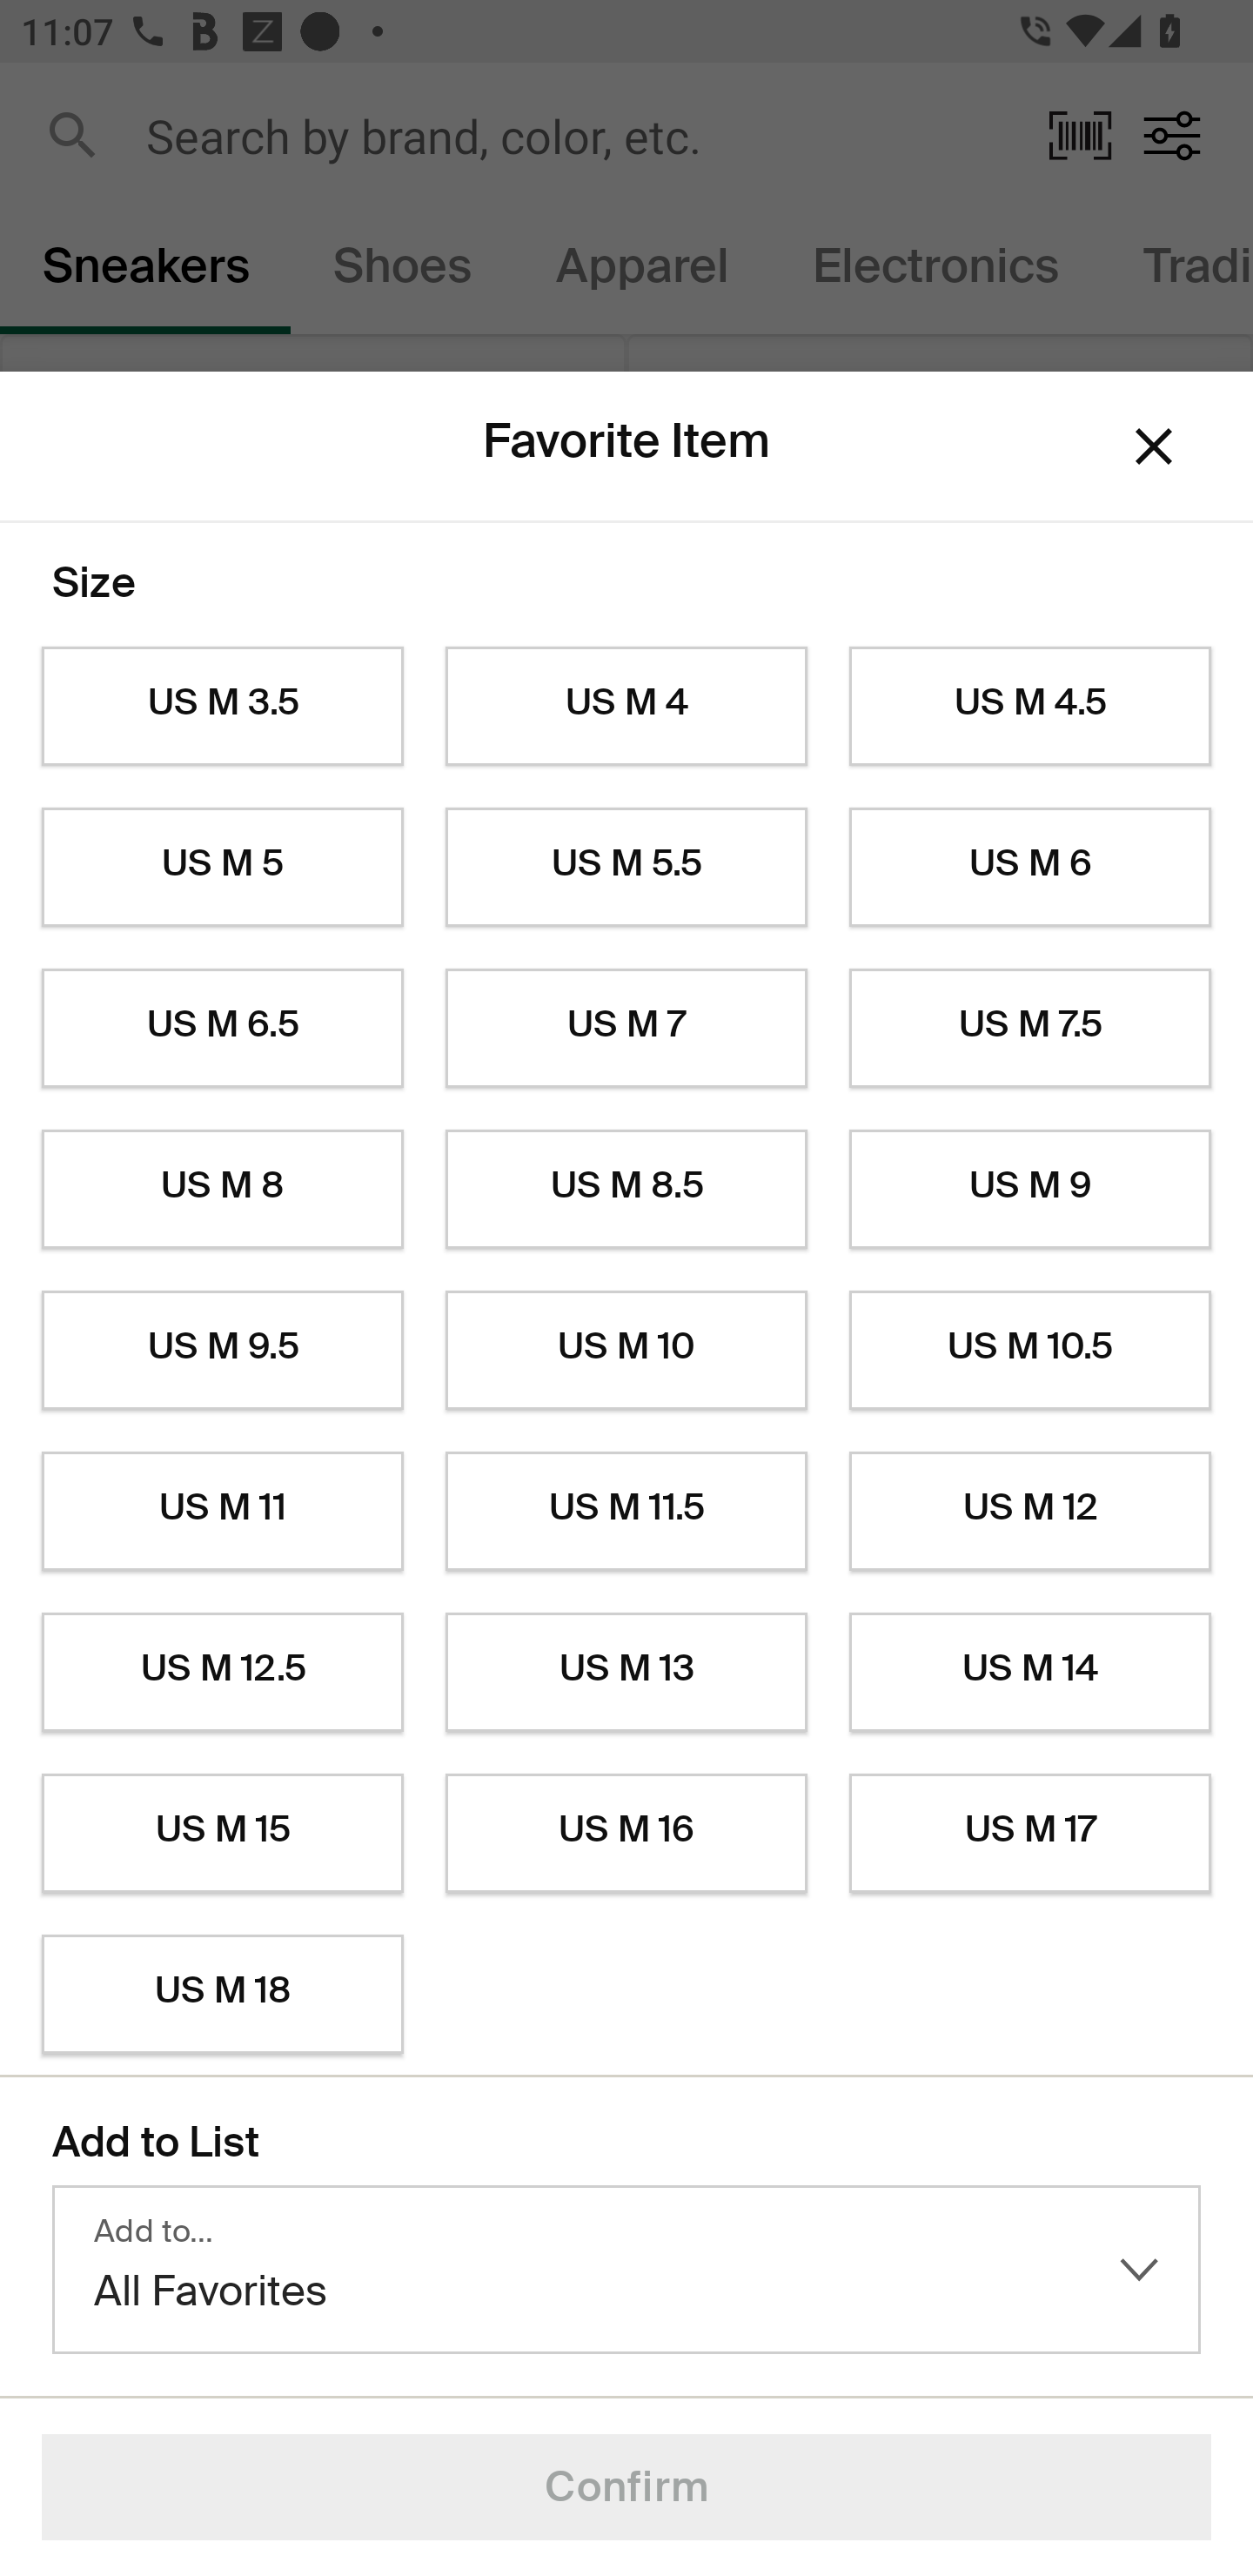 Image resolution: width=1253 pixels, height=2576 pixels. Describe the element at coordinates (1030, 867) in the screenshot. I see `US M 6` at that location.